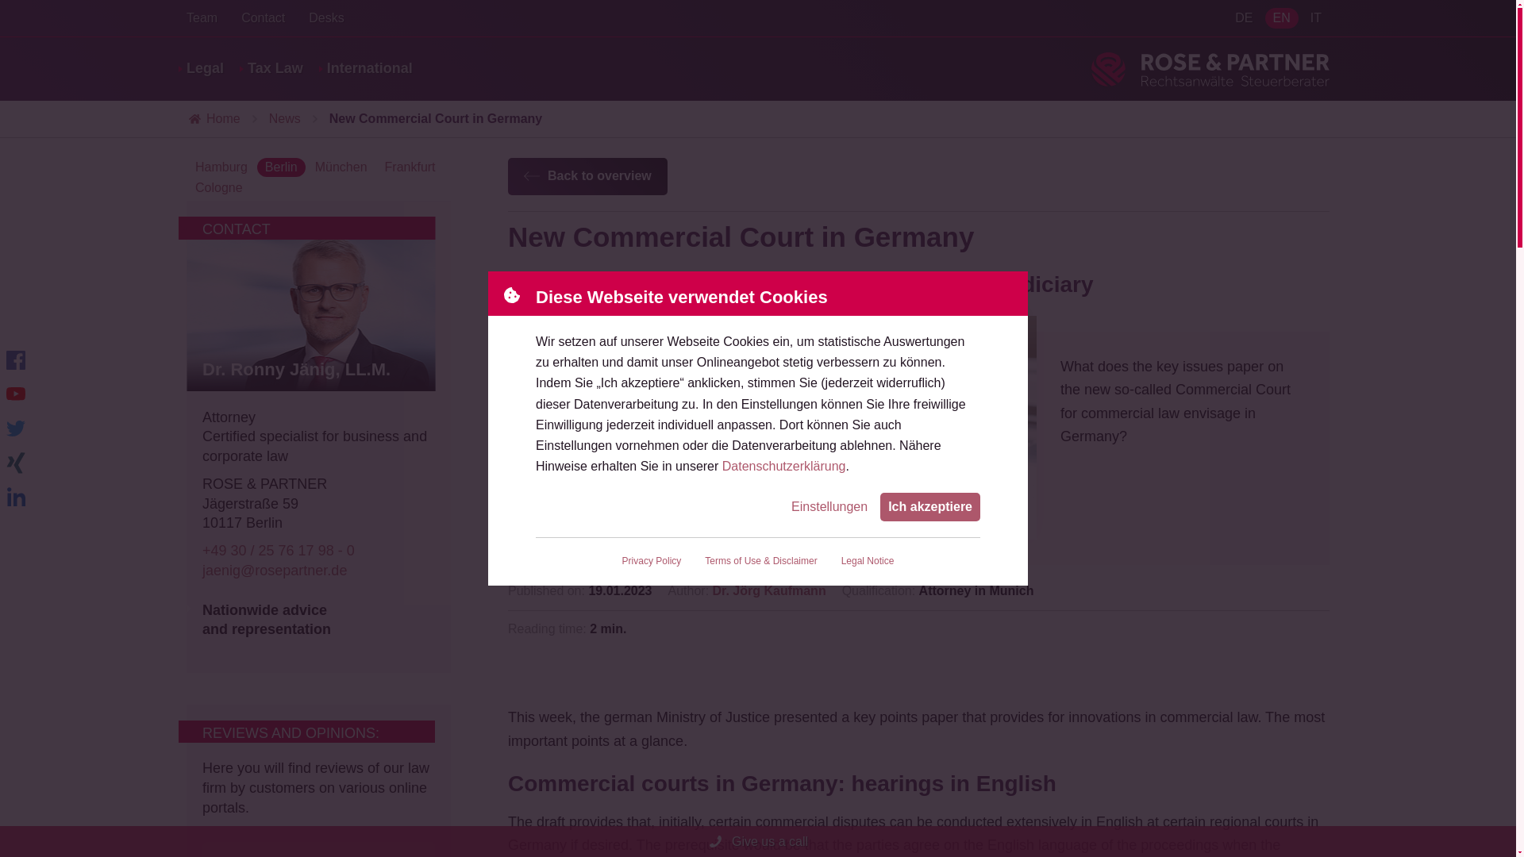 The image size is (1524, 857). What do you see at coordinates (370, 68) in the screenshot?
I see `International` at bounding box center [370, 68].